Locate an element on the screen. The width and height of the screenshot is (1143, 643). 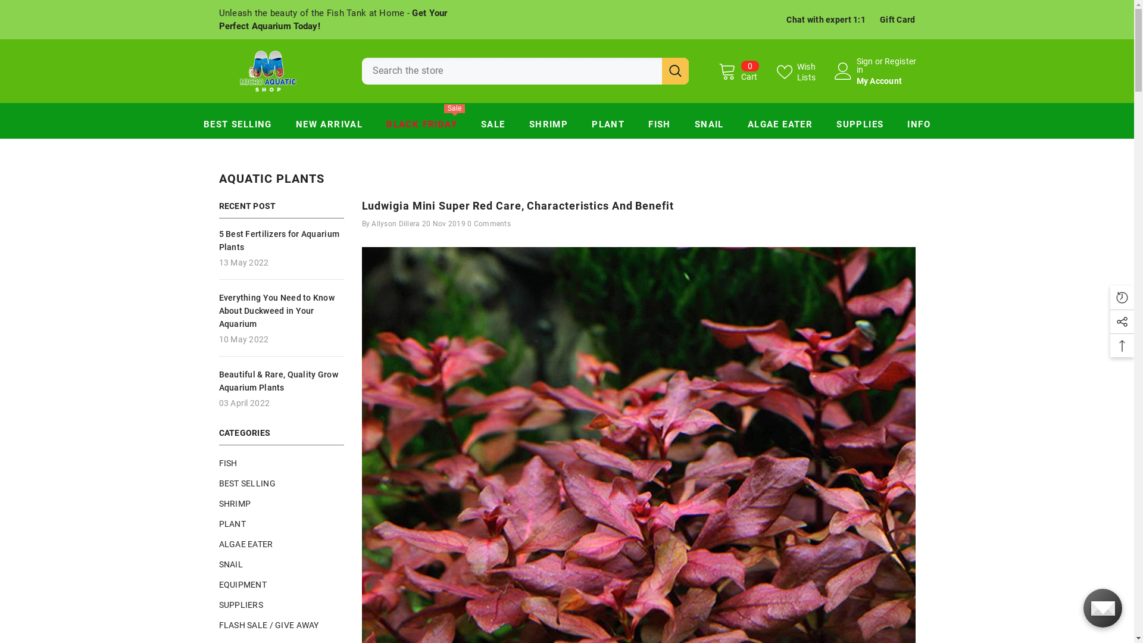
SNAIL is located at coordinates (231, 564).